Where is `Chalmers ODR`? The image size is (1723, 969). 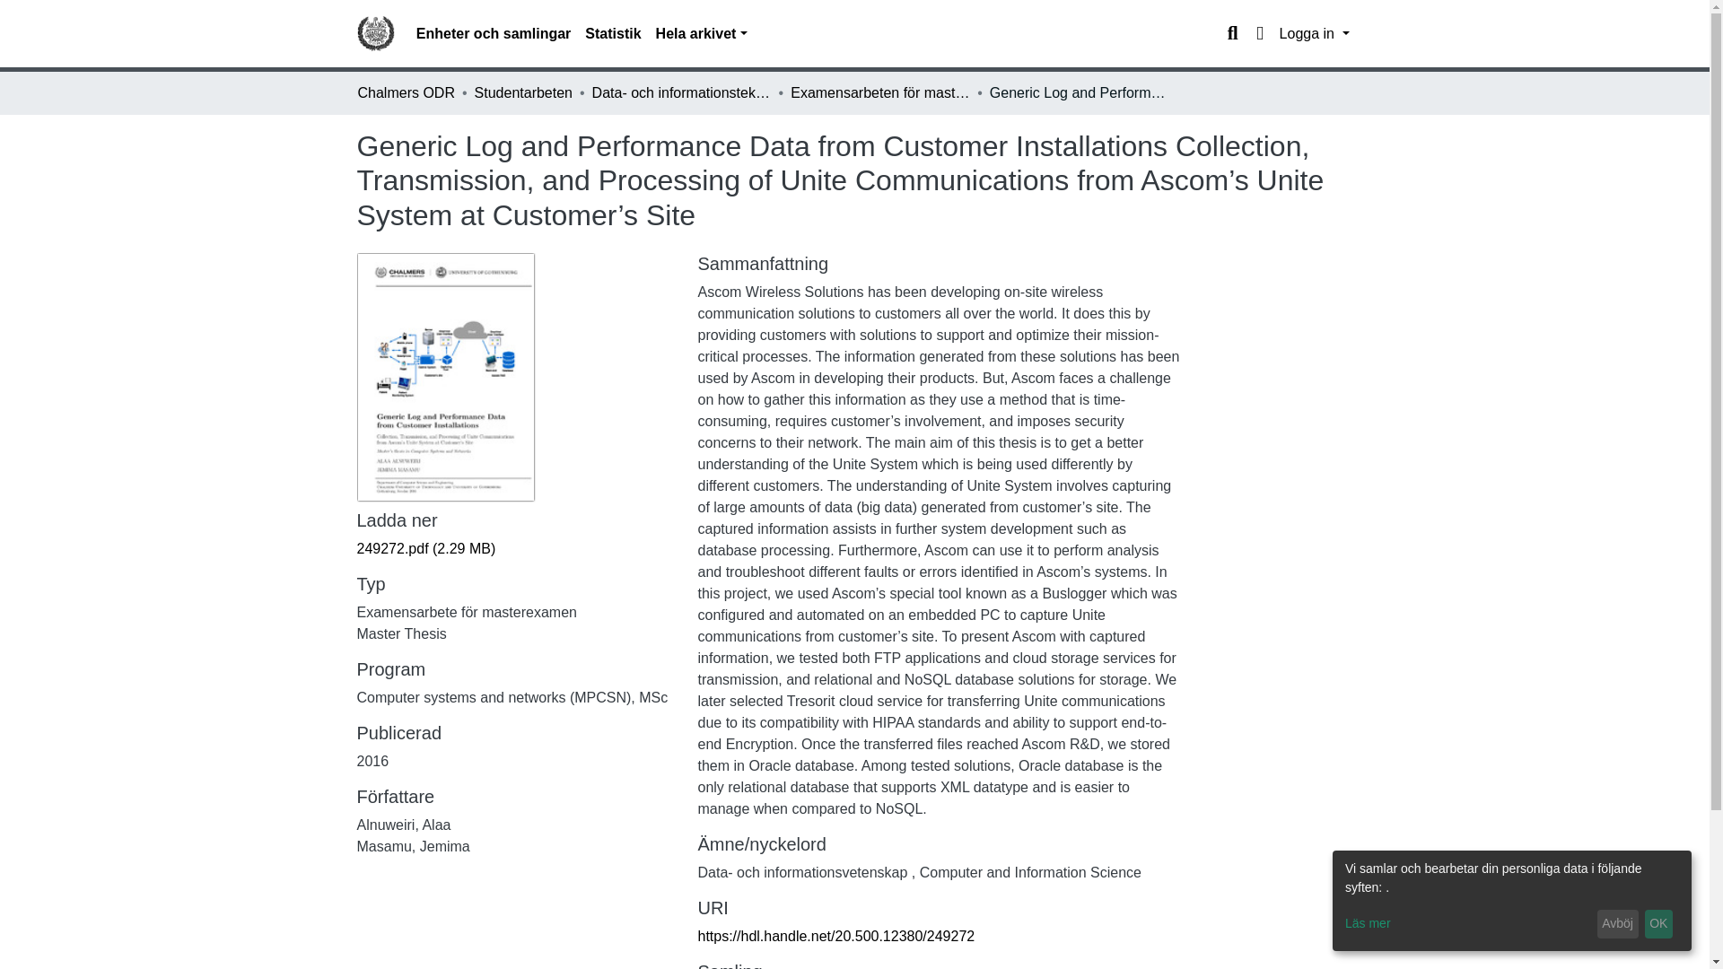
Chalmers ODR is located at coordinates (406, 92).